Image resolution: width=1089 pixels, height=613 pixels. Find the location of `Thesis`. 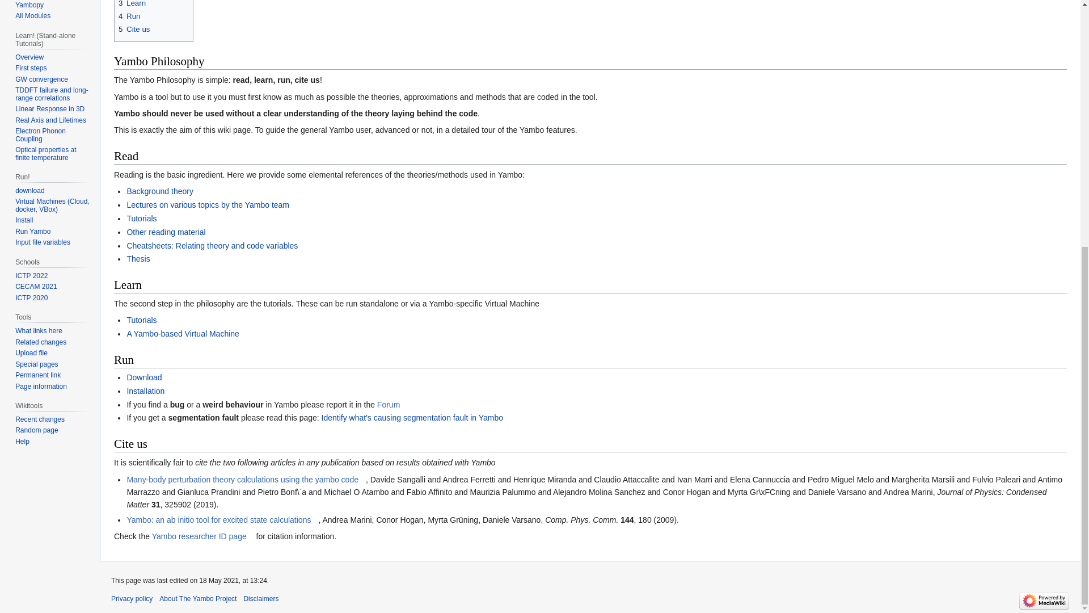

Thesis is located at coordinates (138, 259).